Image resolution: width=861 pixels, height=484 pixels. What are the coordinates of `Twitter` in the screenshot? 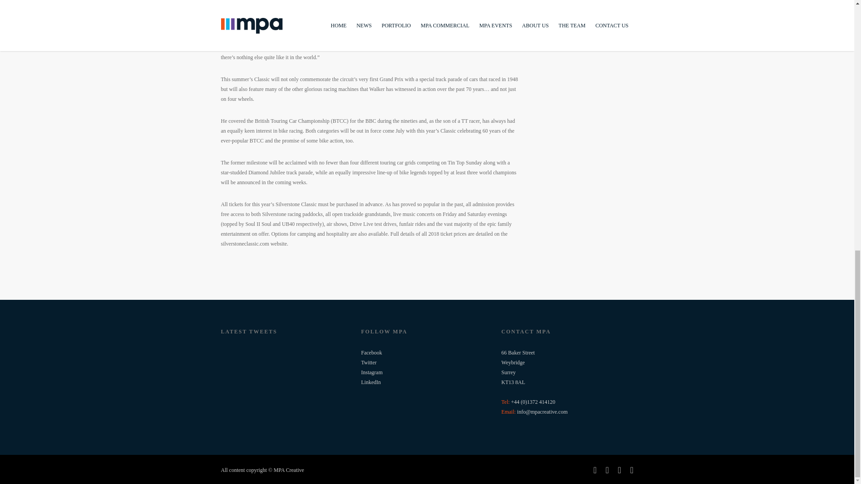 It's located at (369, 363).